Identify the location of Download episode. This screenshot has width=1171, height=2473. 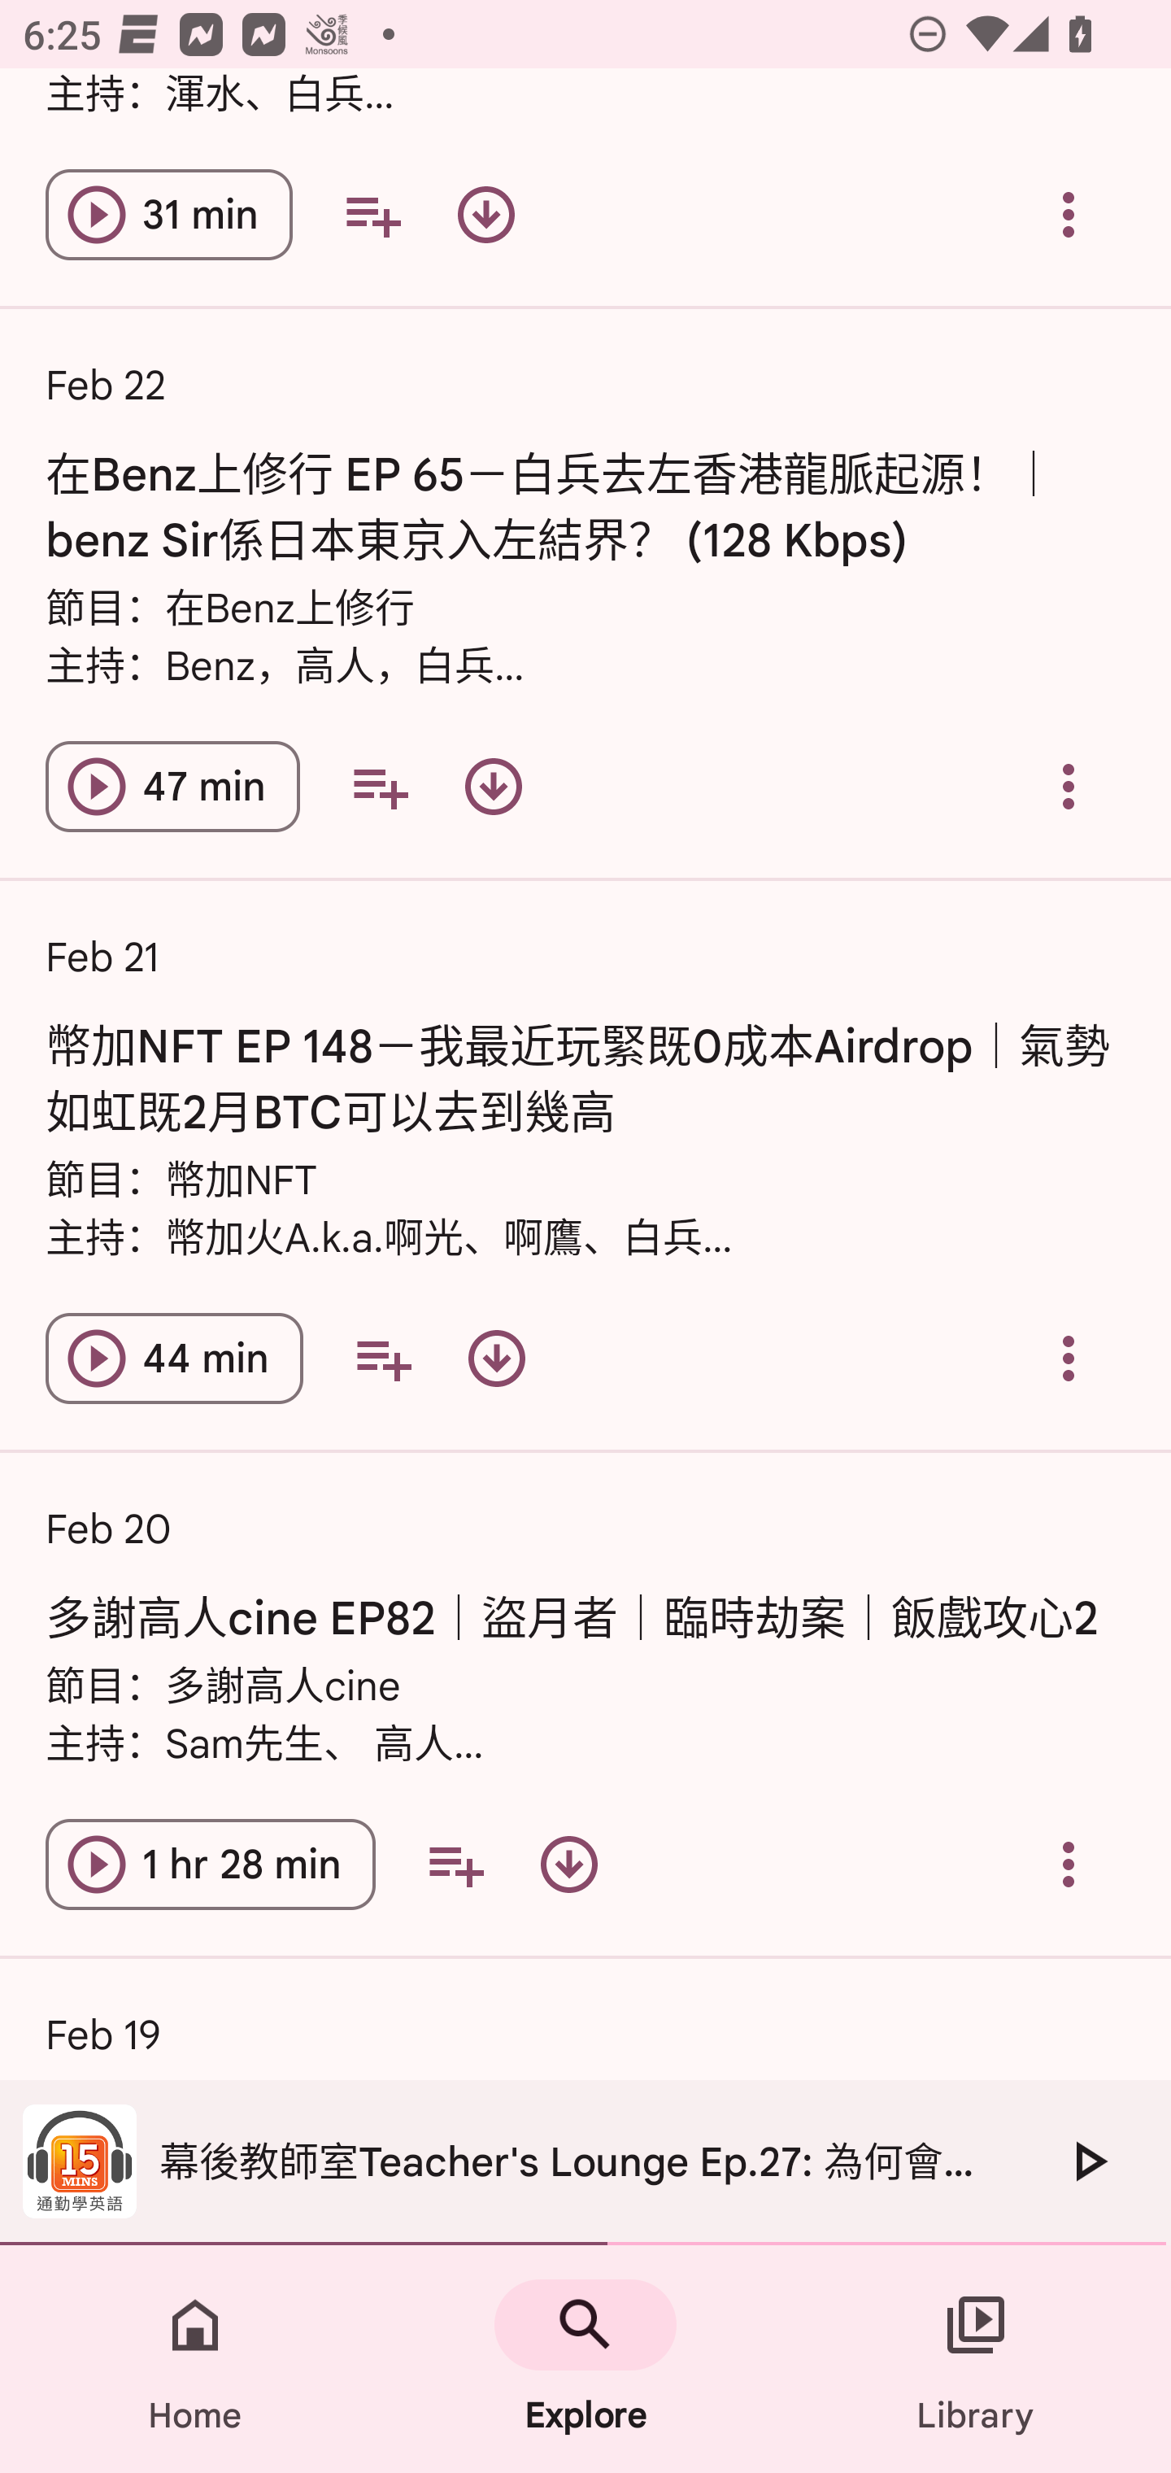
(493, 786).